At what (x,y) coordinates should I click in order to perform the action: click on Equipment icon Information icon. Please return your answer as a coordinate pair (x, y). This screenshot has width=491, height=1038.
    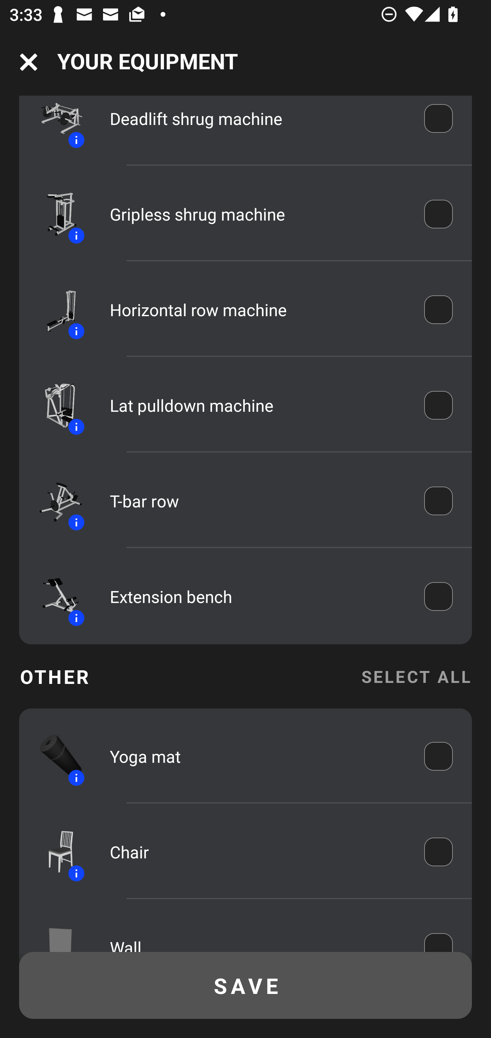
    Looking at the image, I should click on (55, 214).